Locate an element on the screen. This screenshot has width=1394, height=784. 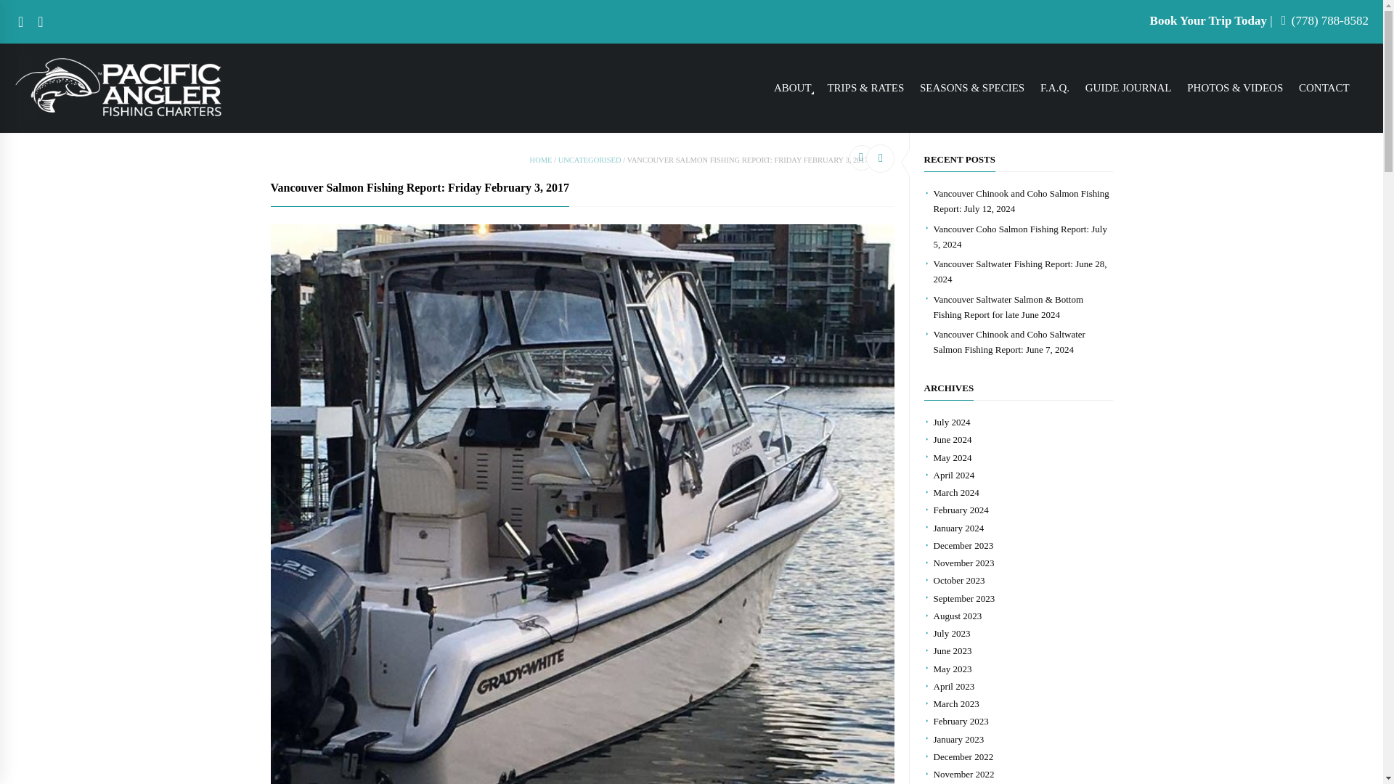
March 2024 is located at coordinates (957, 492).